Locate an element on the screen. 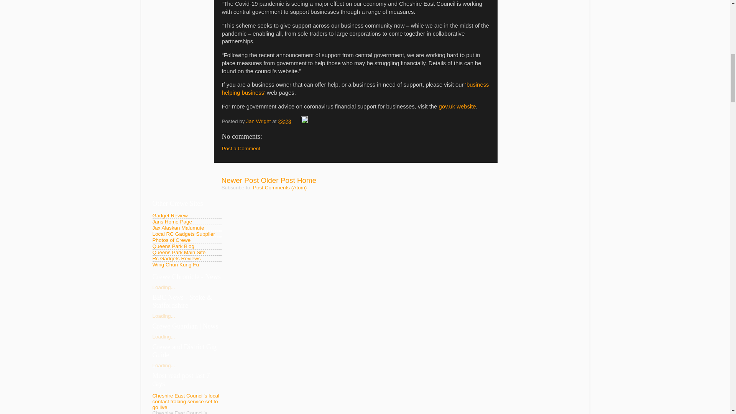 The image size is (736, 414). Queens Park Main Site is located at coordinates (179, 252).